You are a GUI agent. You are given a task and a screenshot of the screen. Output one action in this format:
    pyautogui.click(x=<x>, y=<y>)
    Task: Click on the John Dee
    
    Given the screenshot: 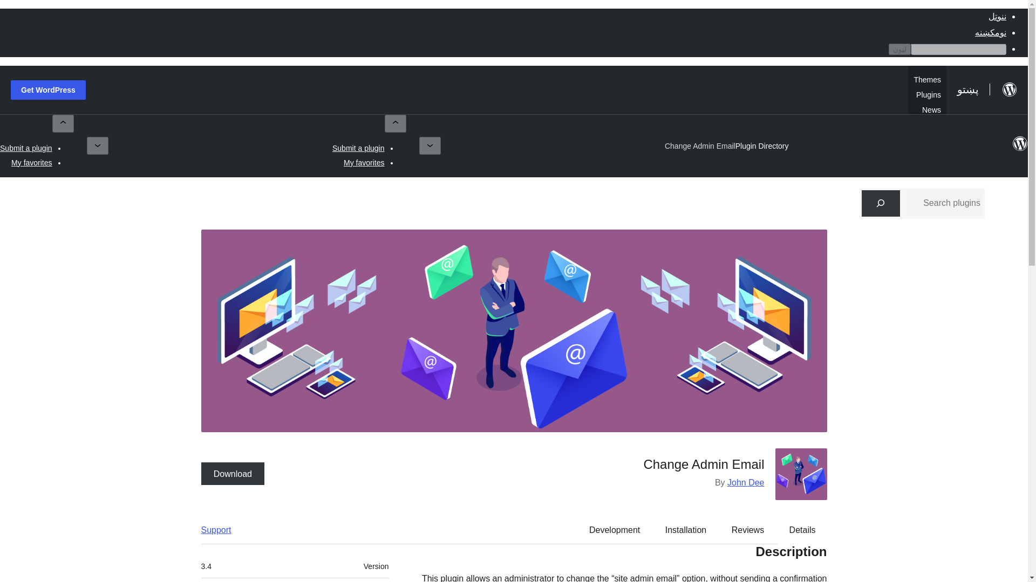 What is the action you would take?
    pyautogui.click(x=746, y=482)
    